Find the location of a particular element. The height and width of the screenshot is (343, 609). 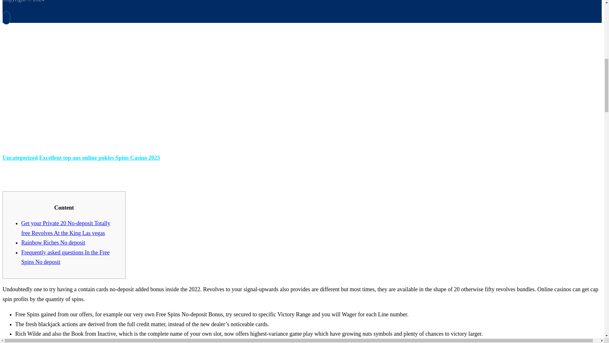

Uncategorized is located at coordinates (20, 158).